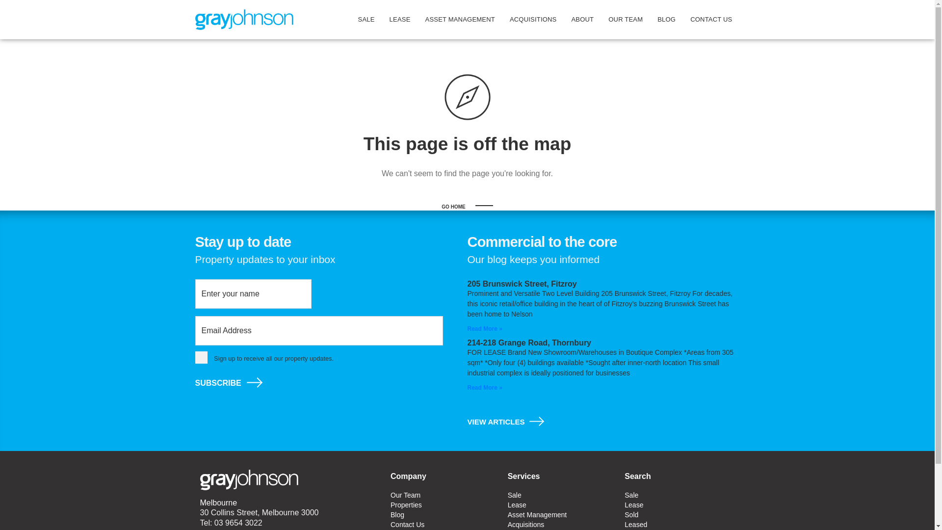 The height and width of the screenshot is (530, 942). Describe the element at coordinates (679, 495) in the screenshot. I see `Sale` at that location.